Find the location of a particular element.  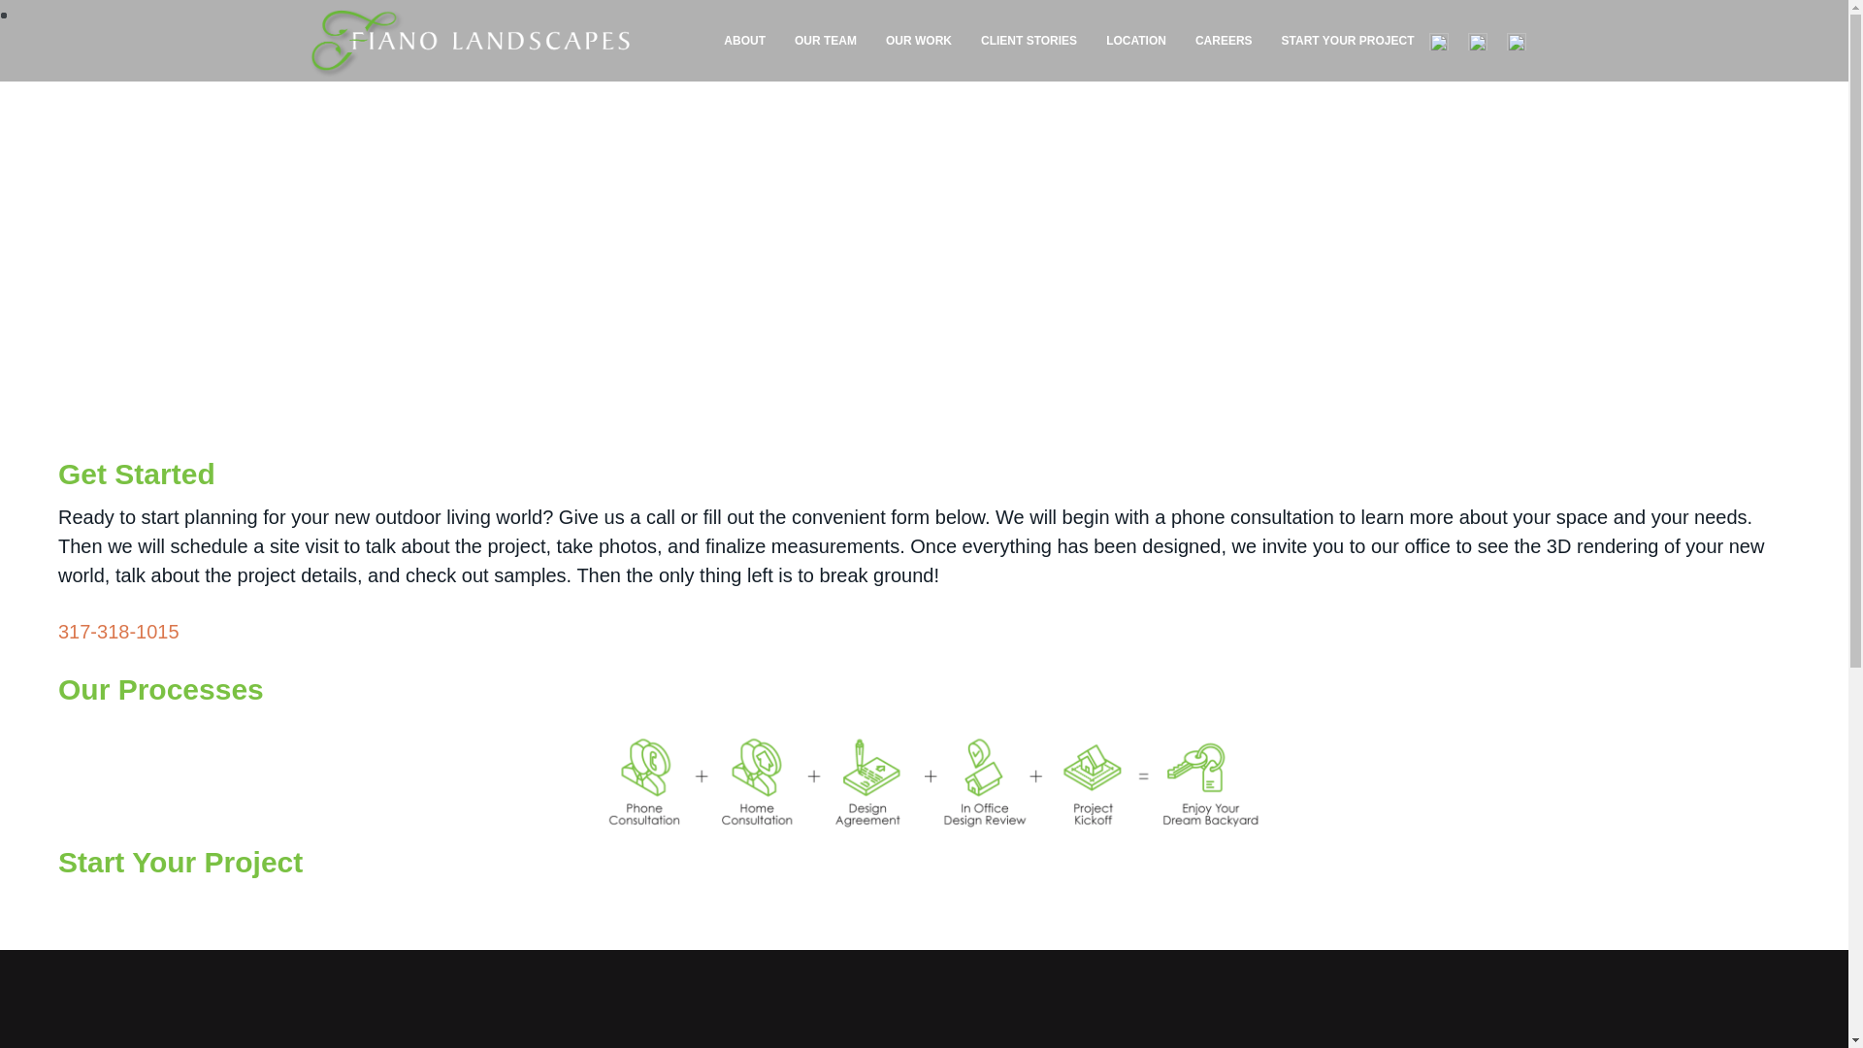

START YOUR PROJECT is located at coordinates (1347, 41).